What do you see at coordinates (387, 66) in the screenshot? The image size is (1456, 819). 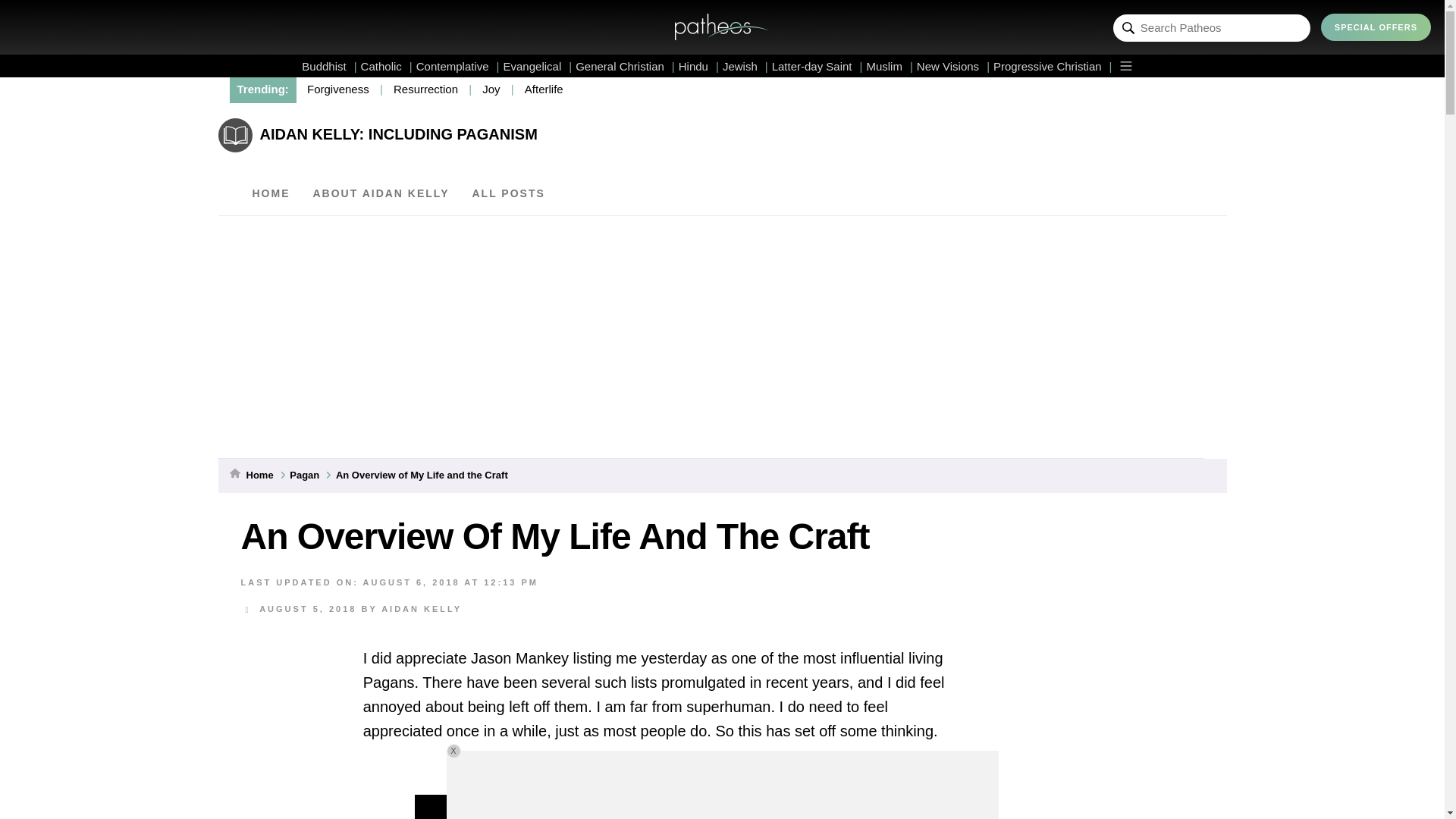 I see `Catholic` at bounding box center [387, 66].